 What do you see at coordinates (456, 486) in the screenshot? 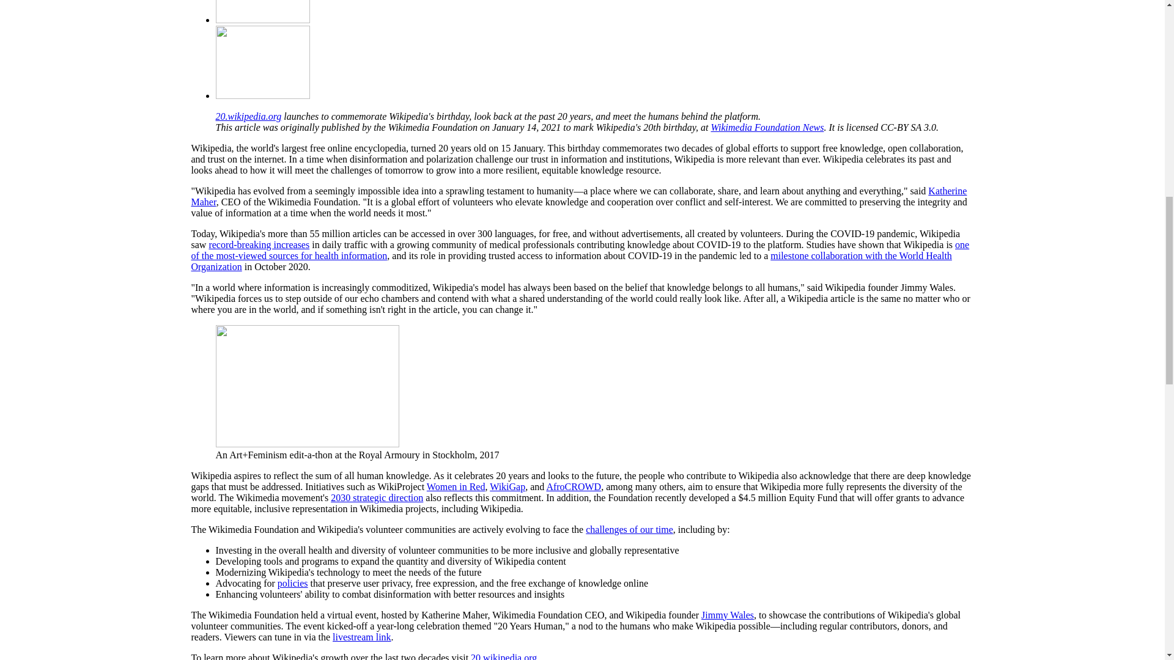
I see `Women in Red` at bounding box center [456, 486].